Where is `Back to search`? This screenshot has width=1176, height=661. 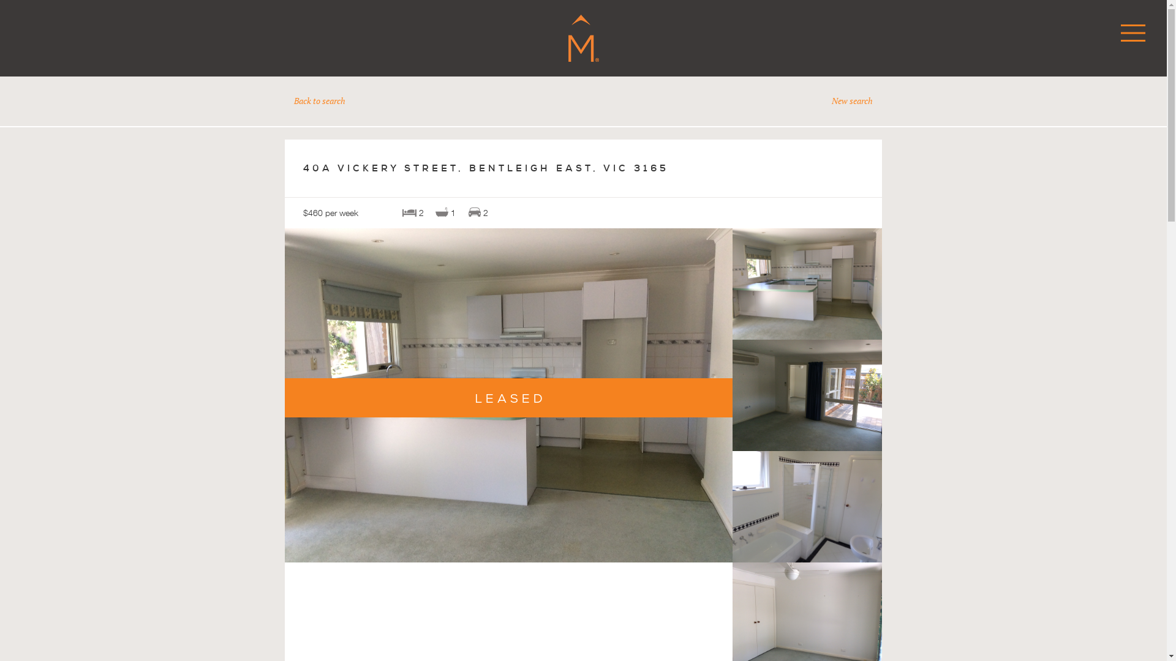
Back to search is located at coordinates (320, 100).